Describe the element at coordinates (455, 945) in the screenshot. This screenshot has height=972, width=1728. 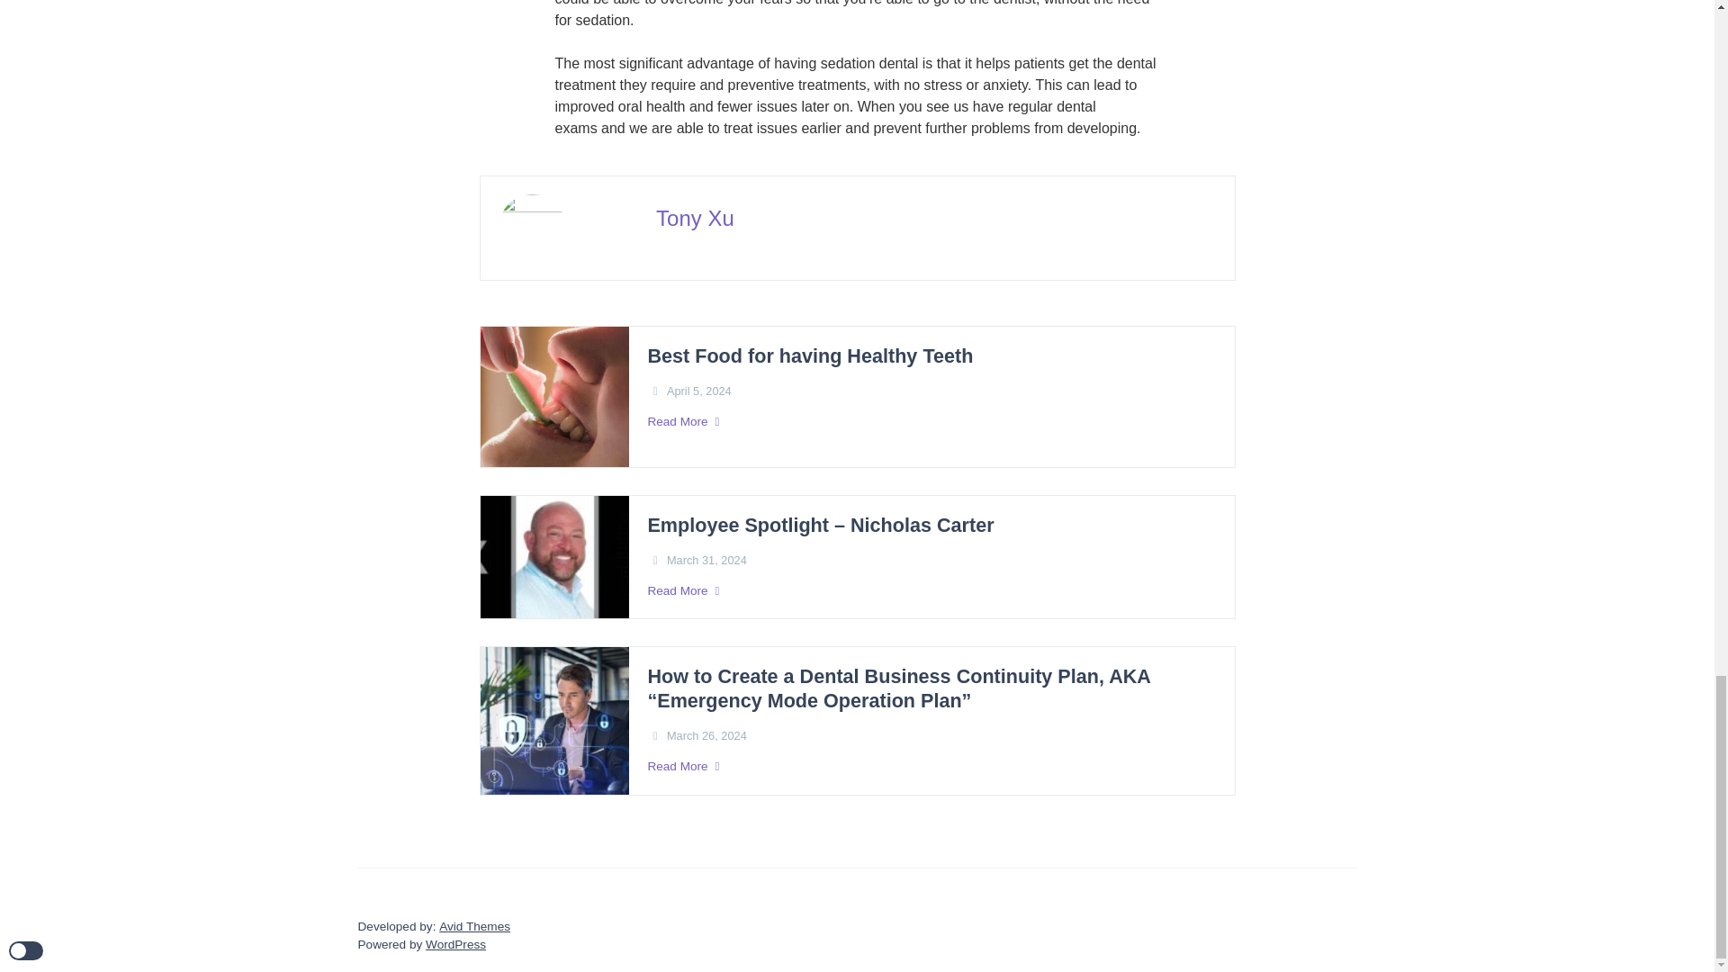
I see `WordPress` at that location.